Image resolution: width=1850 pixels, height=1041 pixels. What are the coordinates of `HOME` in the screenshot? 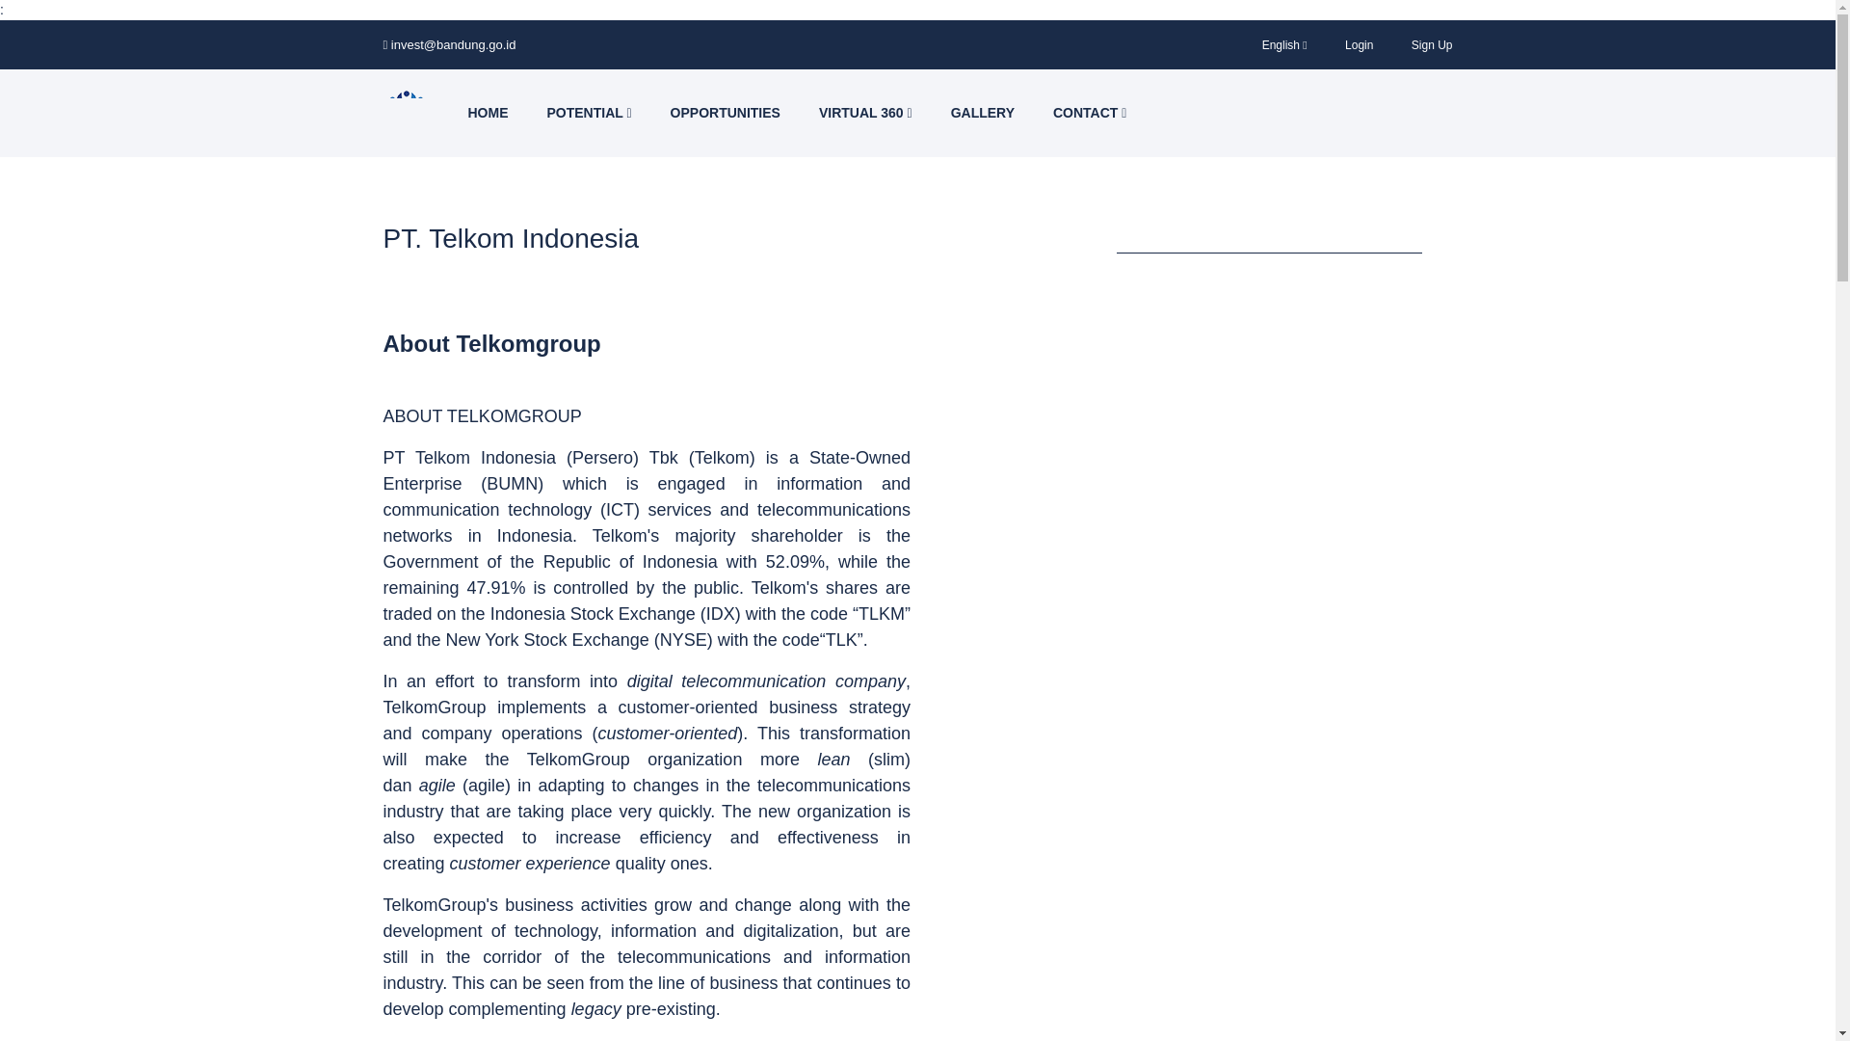 It's located at (488, 114).